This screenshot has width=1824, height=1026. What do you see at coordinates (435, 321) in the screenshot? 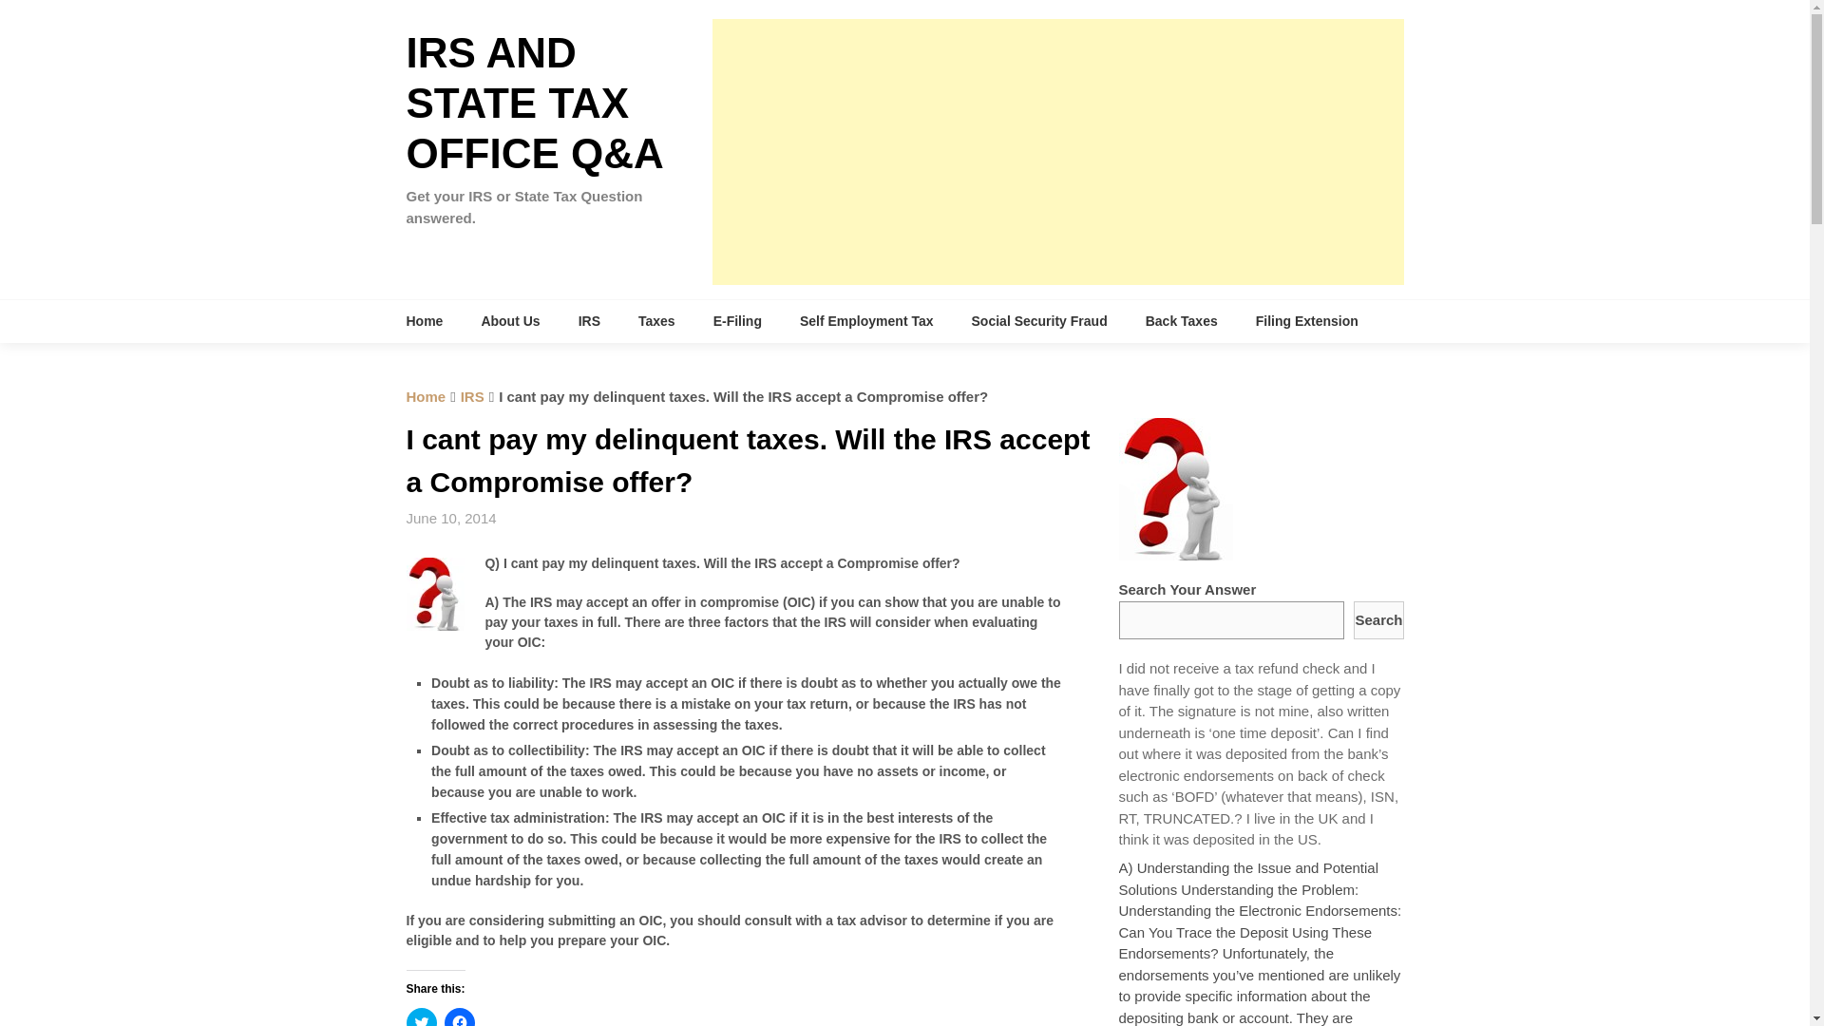
I see `Home` at bounding box center [435, 321].